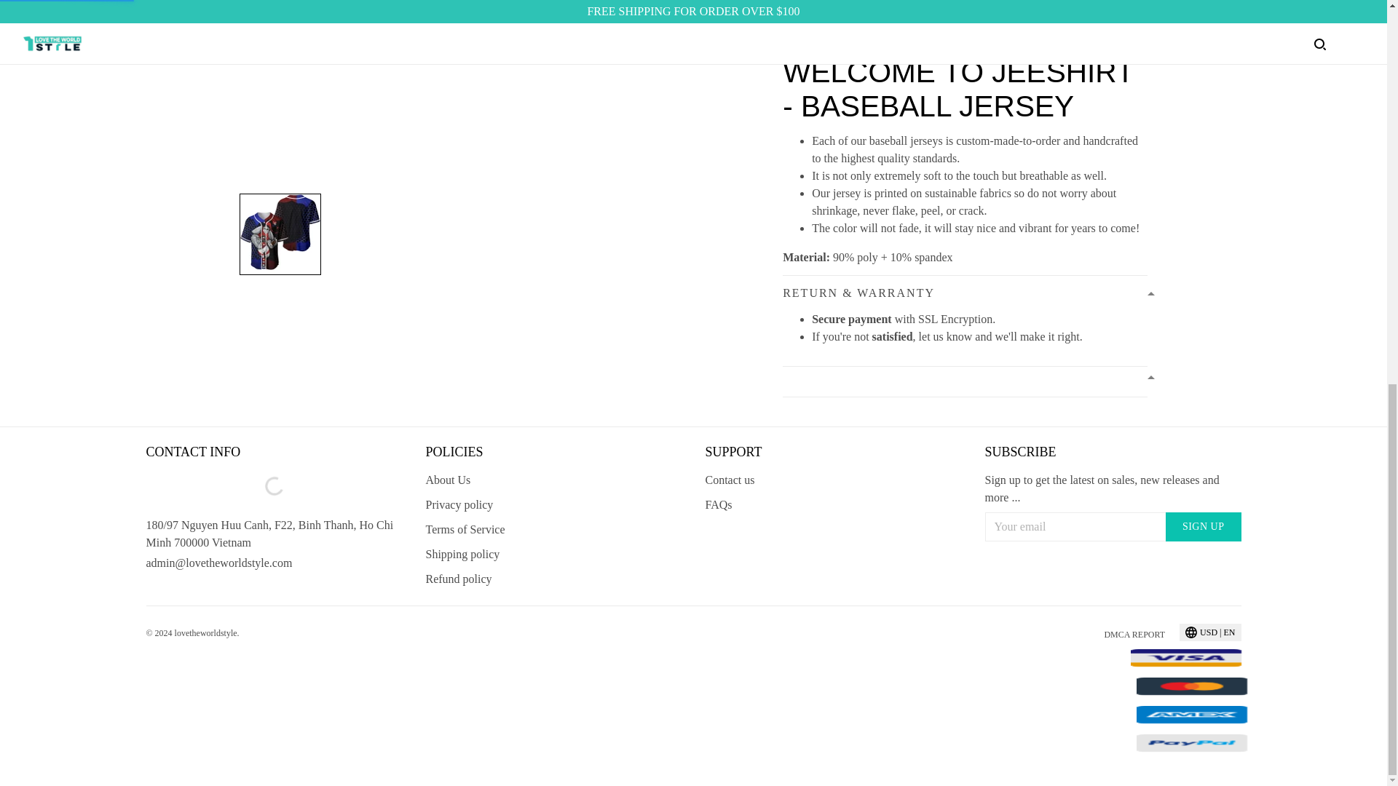 Image resolution: width=1398 pixels, height=786 pixels. I want to click on DMCA REPORT, so click(1134, 635).